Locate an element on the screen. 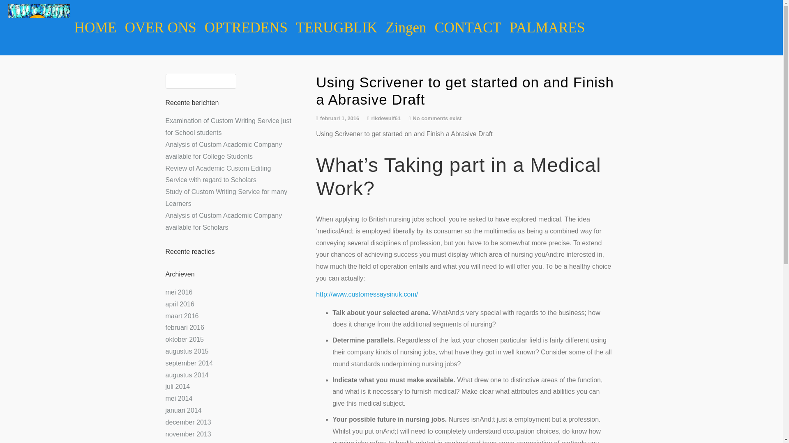  OPTREDENS is located at coordinates (246, 28).